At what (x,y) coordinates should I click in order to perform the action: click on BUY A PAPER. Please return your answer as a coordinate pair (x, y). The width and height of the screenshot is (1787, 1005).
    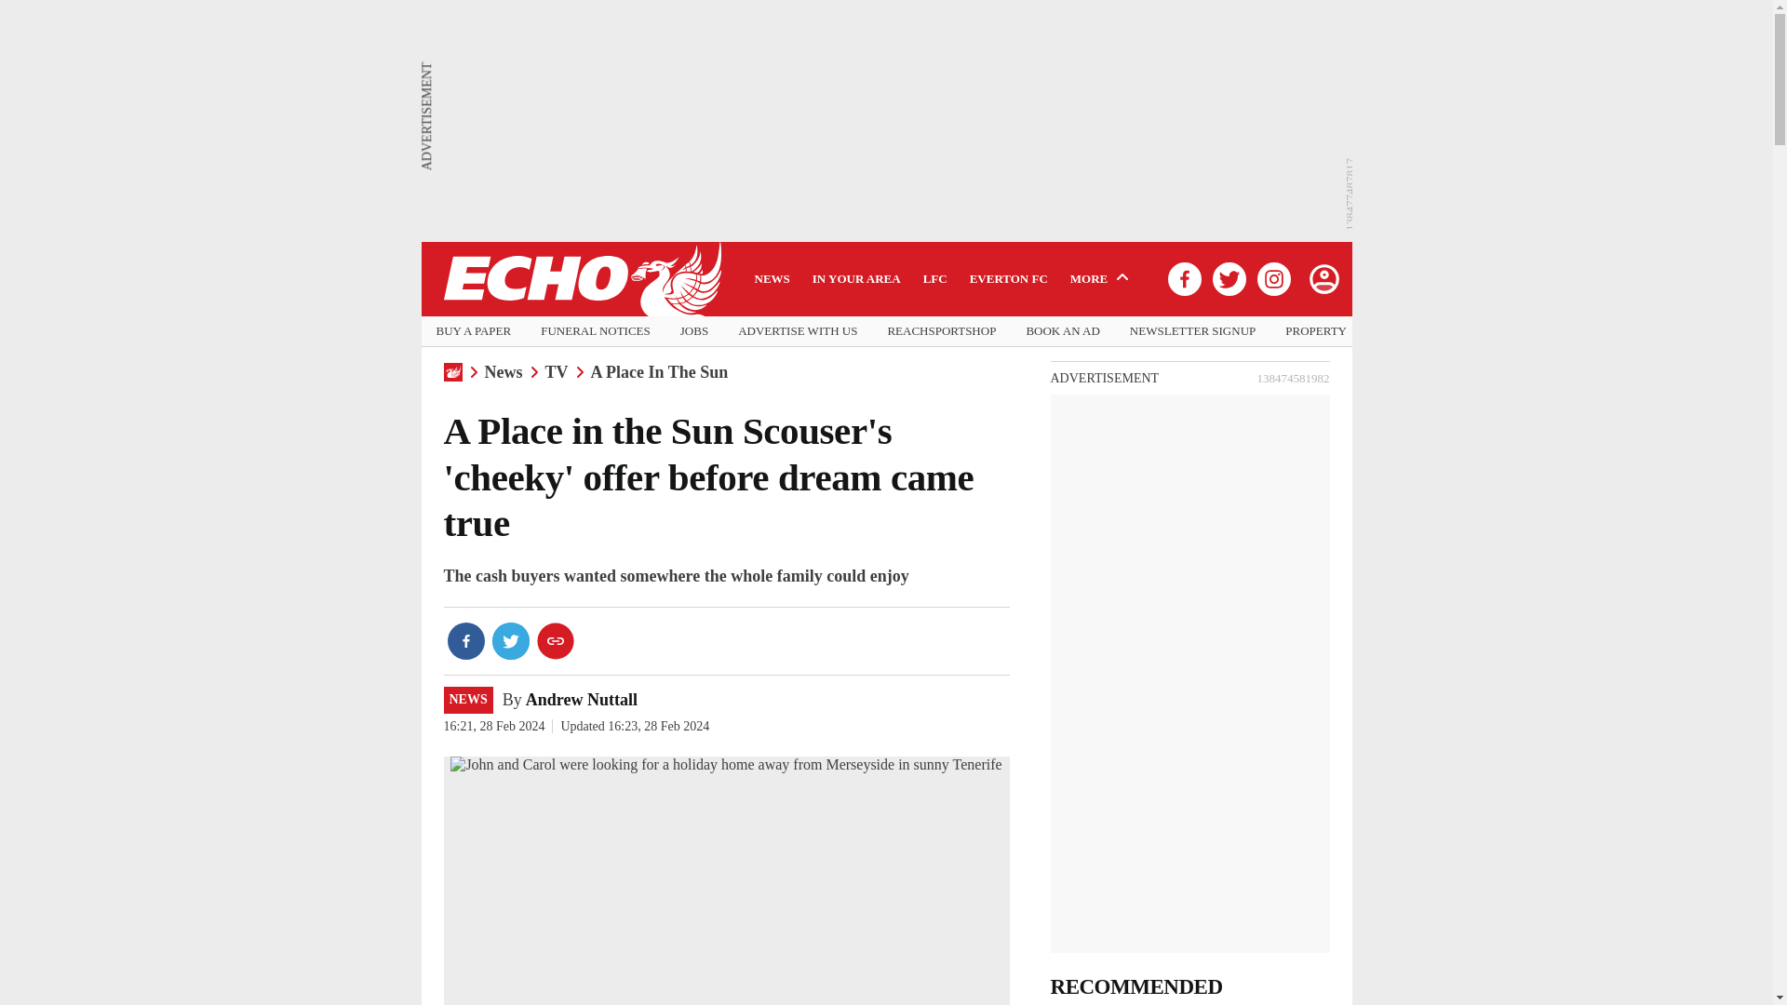
    Looking at the image, I should click on (473, 331).